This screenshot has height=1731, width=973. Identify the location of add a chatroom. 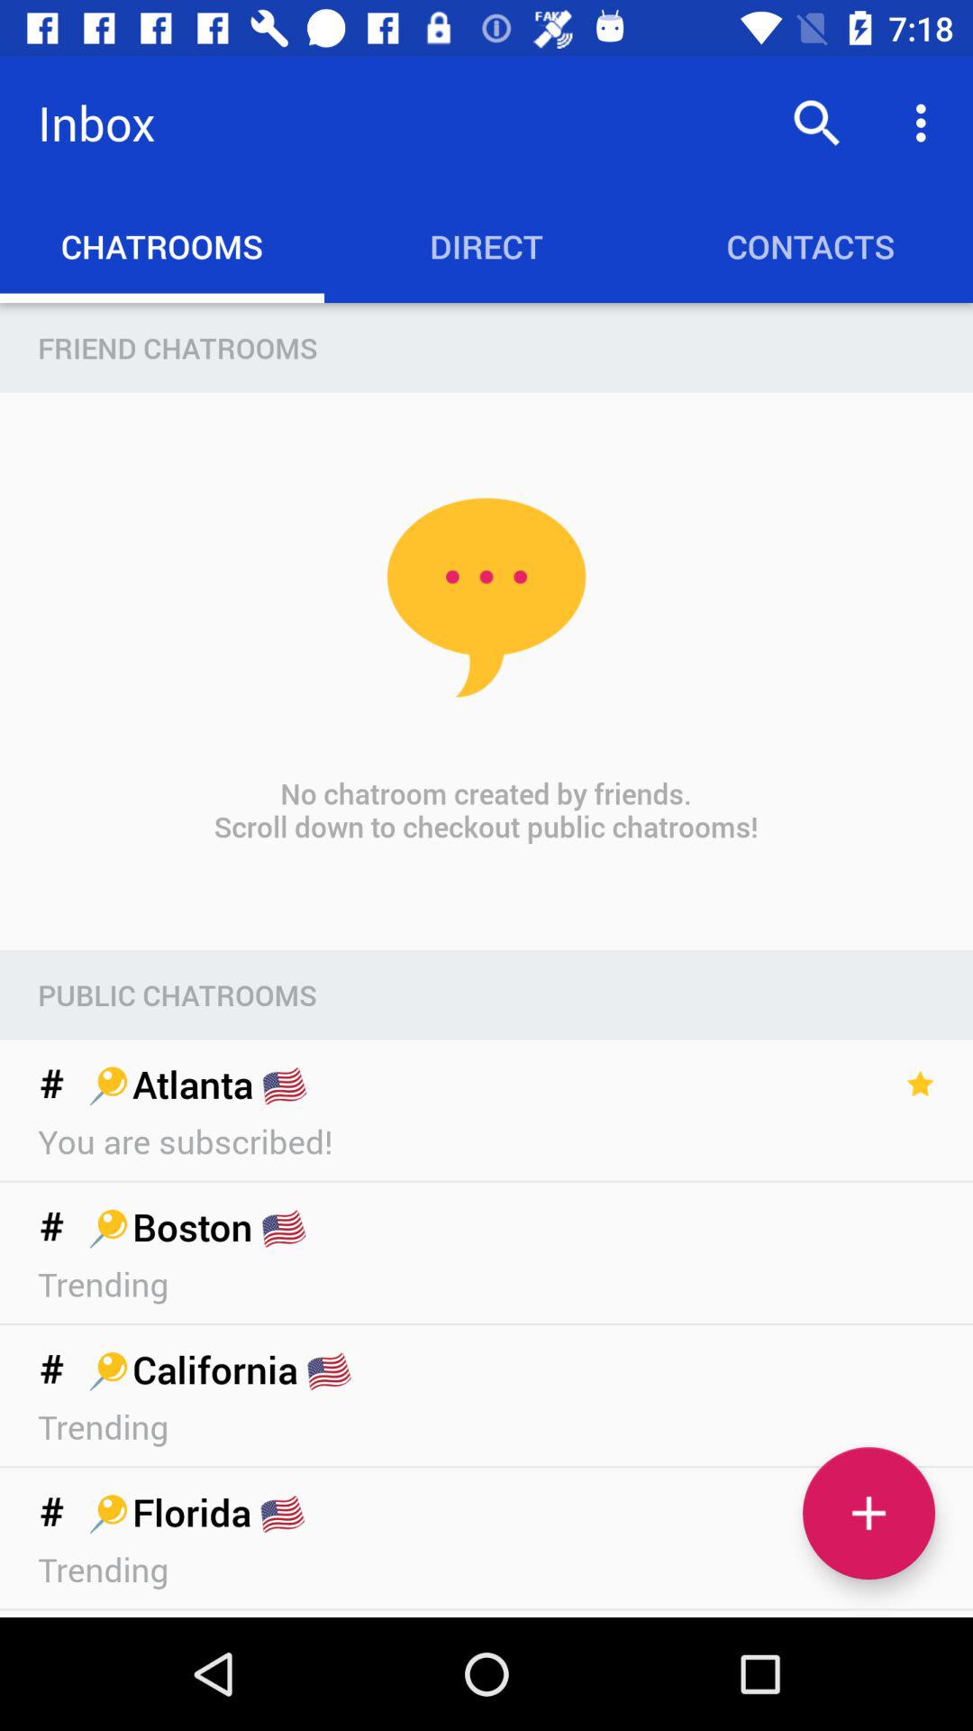
(868, 1513).